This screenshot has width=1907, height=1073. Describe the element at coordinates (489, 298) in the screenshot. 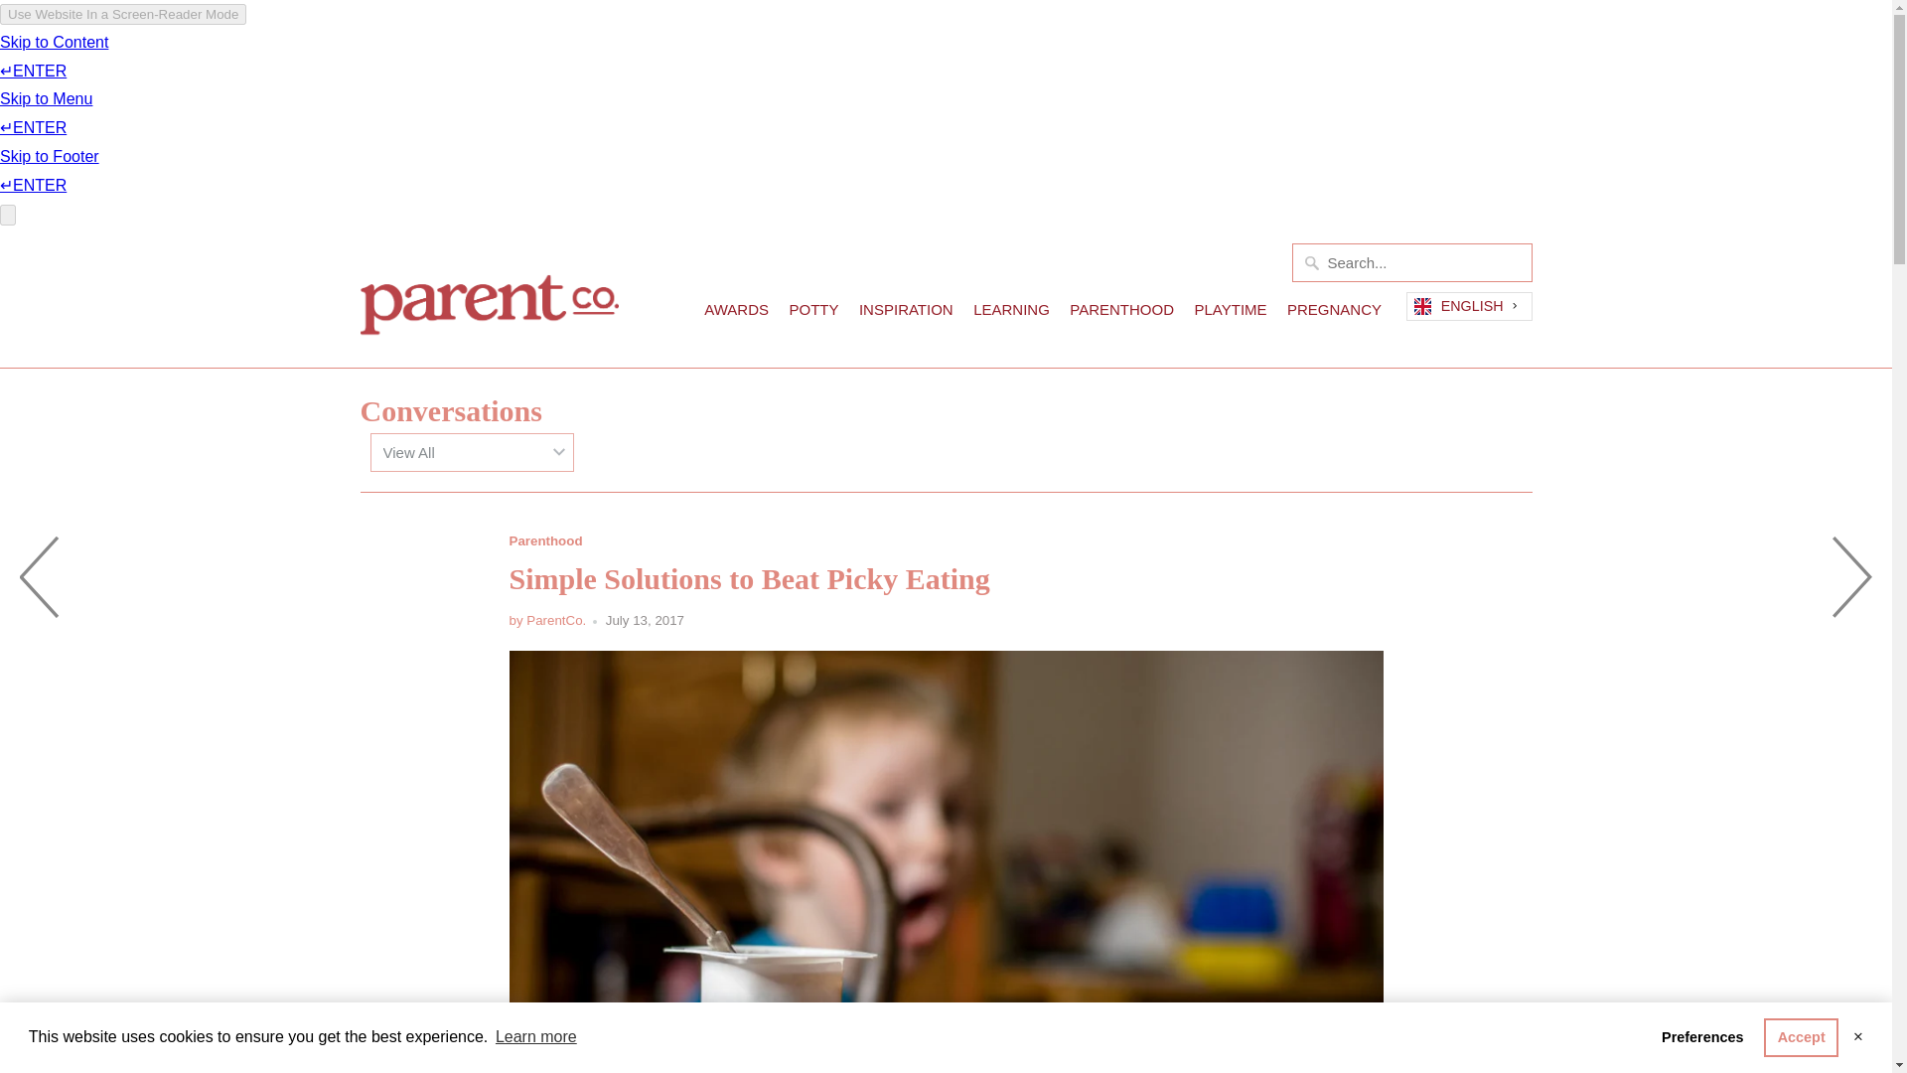

I see `ParentCo.` at that location.